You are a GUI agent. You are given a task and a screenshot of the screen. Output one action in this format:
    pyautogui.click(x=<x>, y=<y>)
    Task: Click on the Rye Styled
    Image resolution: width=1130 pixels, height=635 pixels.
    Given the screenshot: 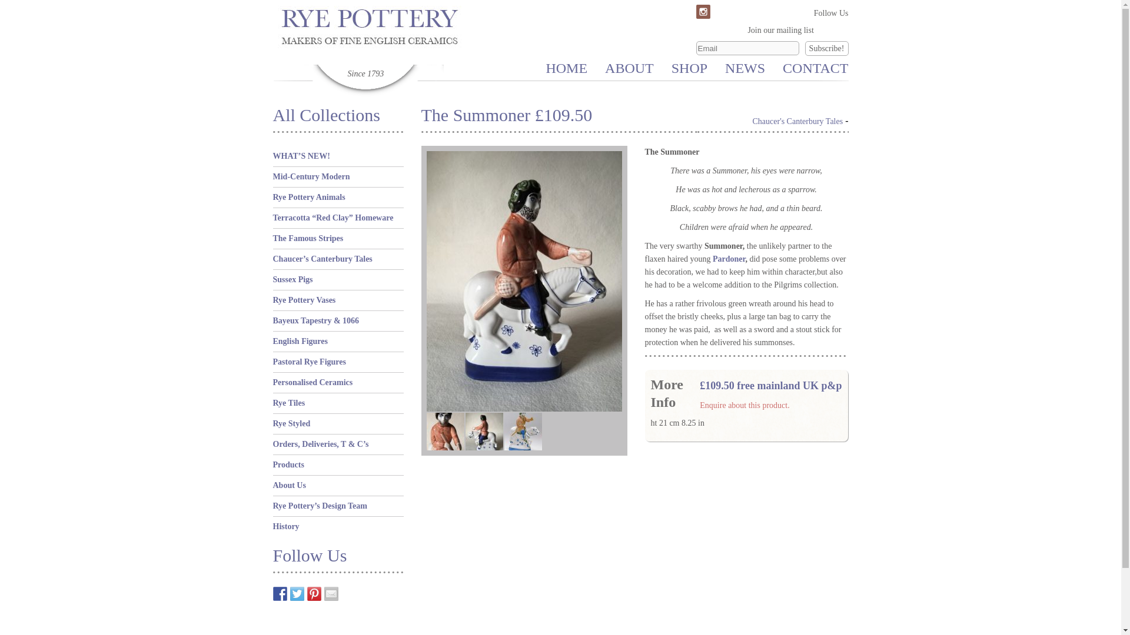 What is the action you would take?
    pyautogui.click(x=292, y=423)
    